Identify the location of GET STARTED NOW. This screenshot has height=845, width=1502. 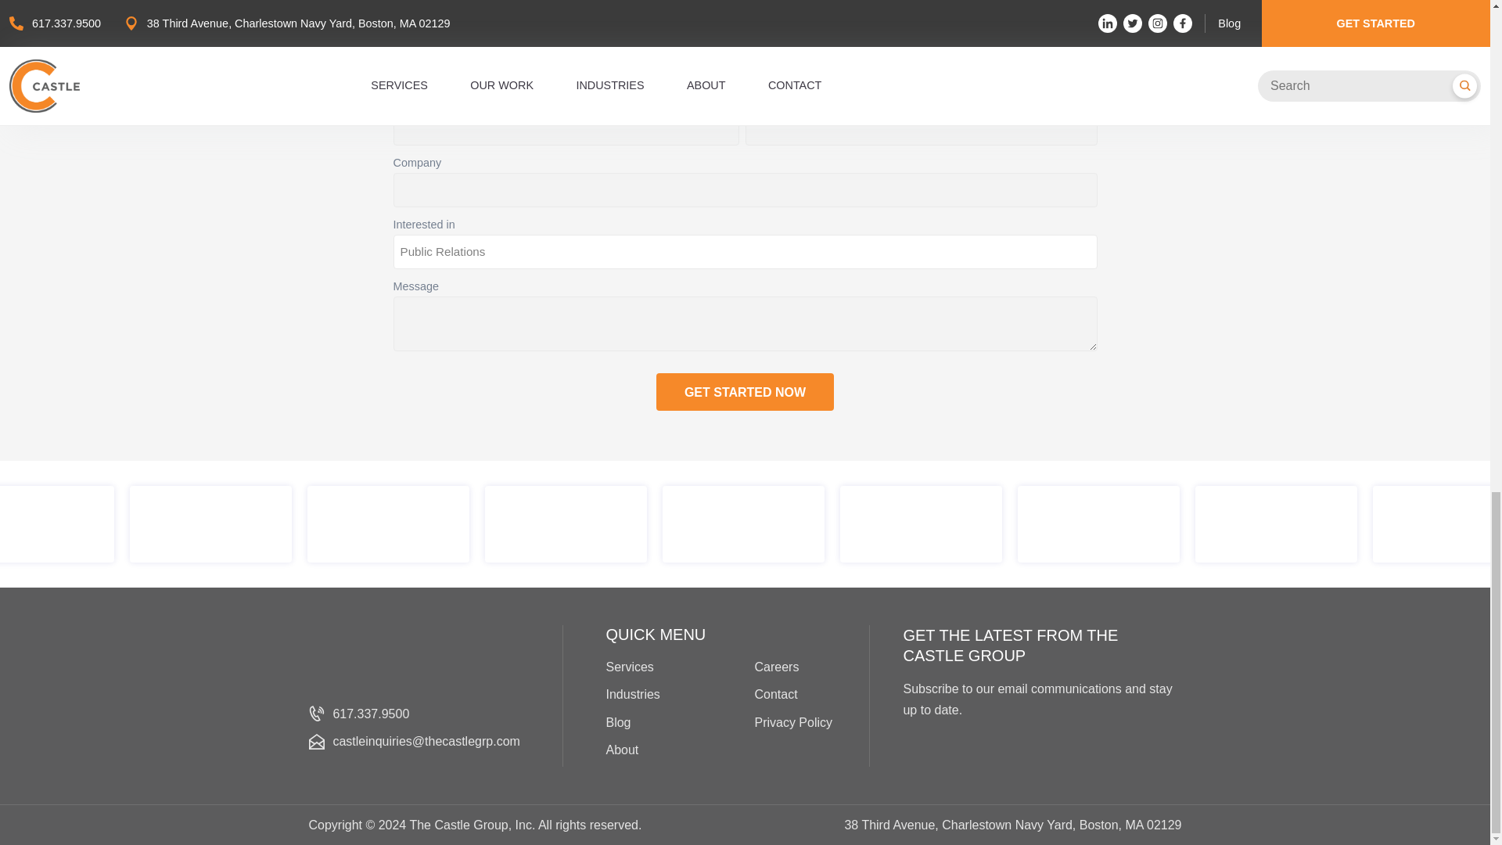
(745, 391).